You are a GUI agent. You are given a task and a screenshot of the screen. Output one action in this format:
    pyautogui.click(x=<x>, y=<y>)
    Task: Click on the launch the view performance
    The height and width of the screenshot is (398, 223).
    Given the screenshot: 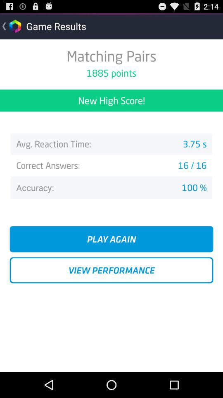 What is the action you would take?
    pyautogui.click(x=111, y=270)
    